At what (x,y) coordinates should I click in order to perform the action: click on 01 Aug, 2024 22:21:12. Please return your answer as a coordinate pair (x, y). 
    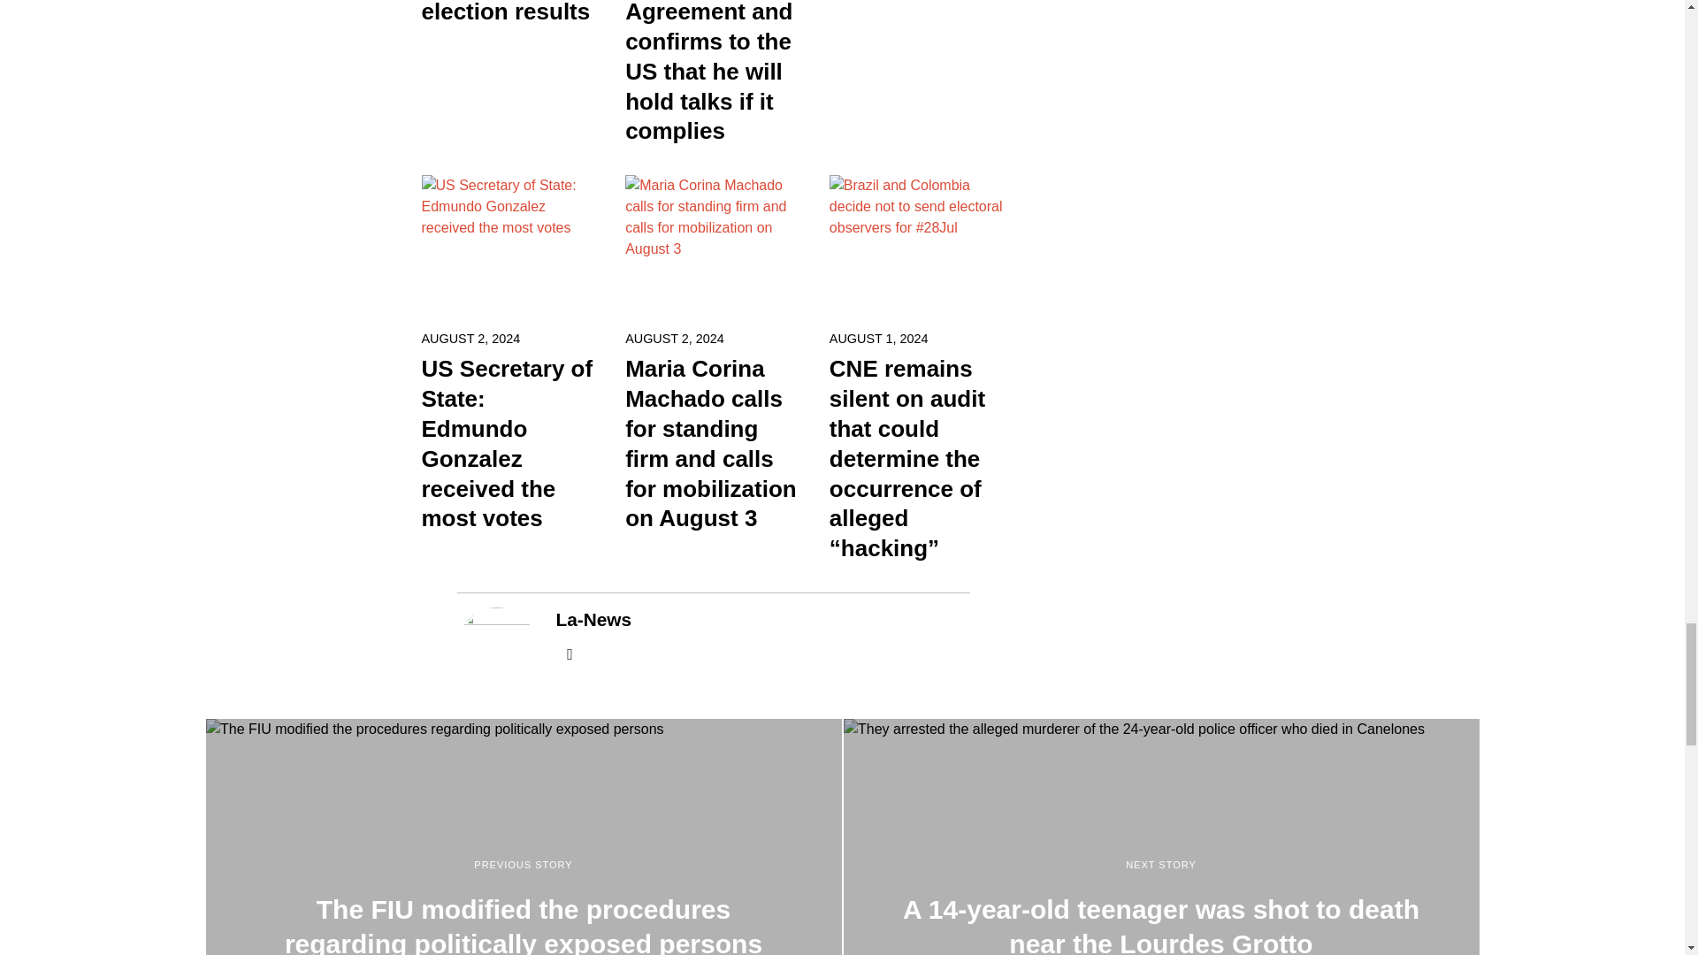
    Looking at the image, I should click on (879, 338).